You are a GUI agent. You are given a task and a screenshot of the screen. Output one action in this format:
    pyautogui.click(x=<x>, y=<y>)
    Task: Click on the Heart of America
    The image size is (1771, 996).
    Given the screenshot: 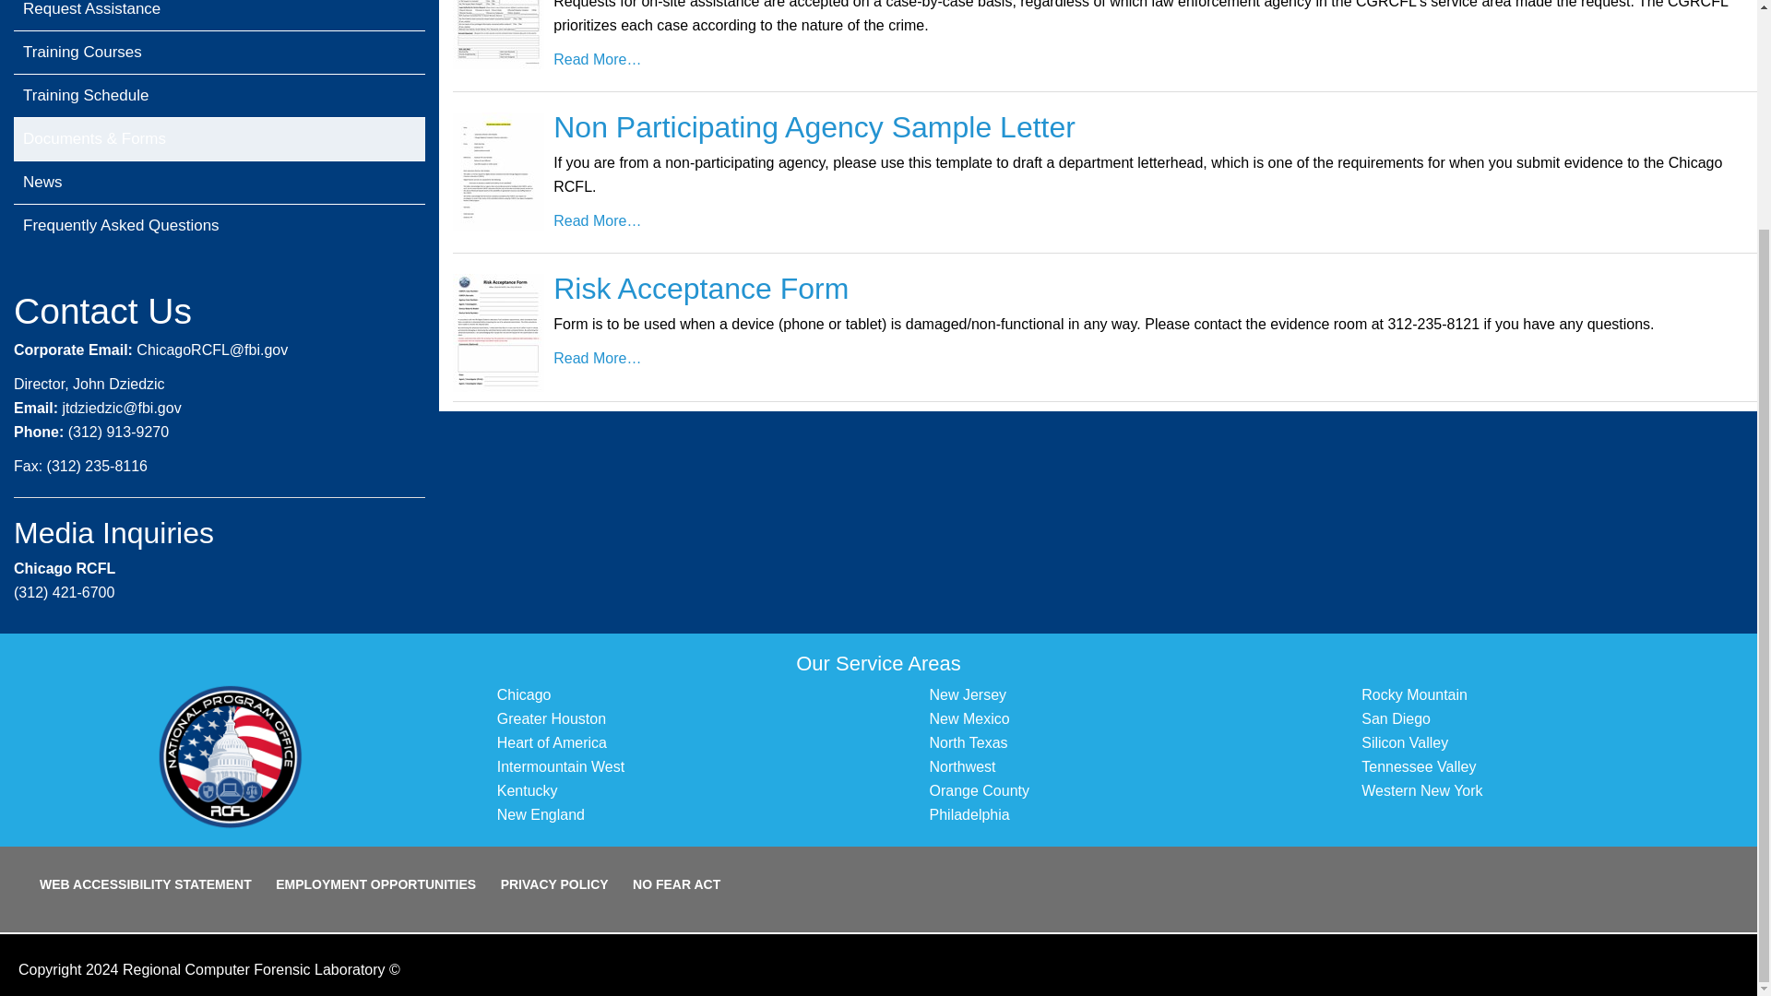 What is the action you would take?
    pyautogui.click(x=552, y=743)
    